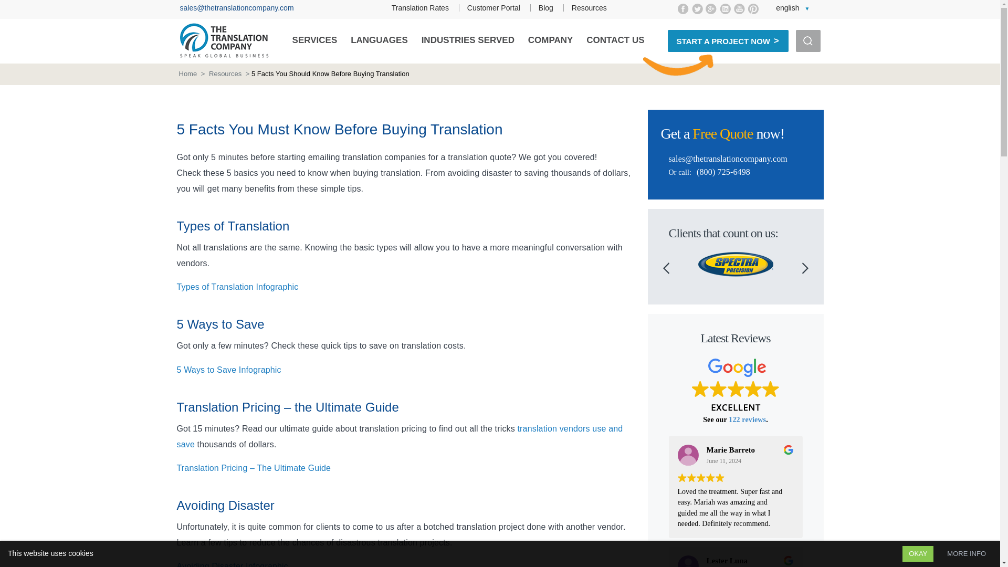 The width and height of the screenshot is (1008, 567). I want to click on Resources, so click(589, 7).